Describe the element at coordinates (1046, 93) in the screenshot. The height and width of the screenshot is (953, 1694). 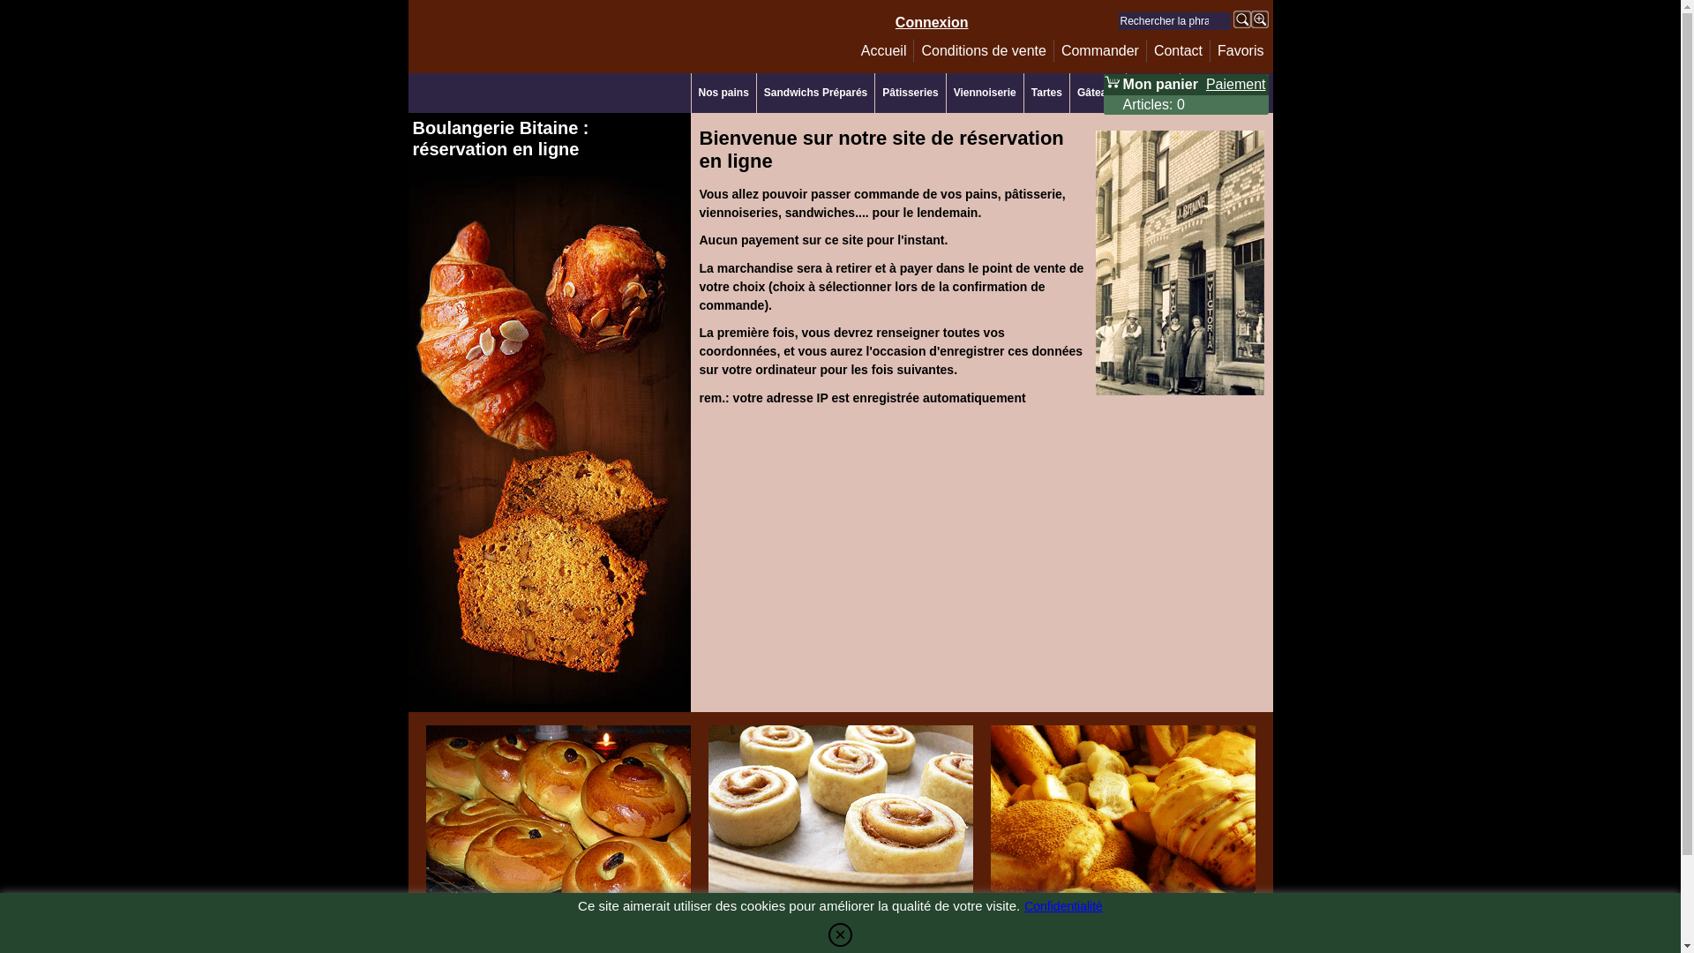
I see `Tartes` at that location.